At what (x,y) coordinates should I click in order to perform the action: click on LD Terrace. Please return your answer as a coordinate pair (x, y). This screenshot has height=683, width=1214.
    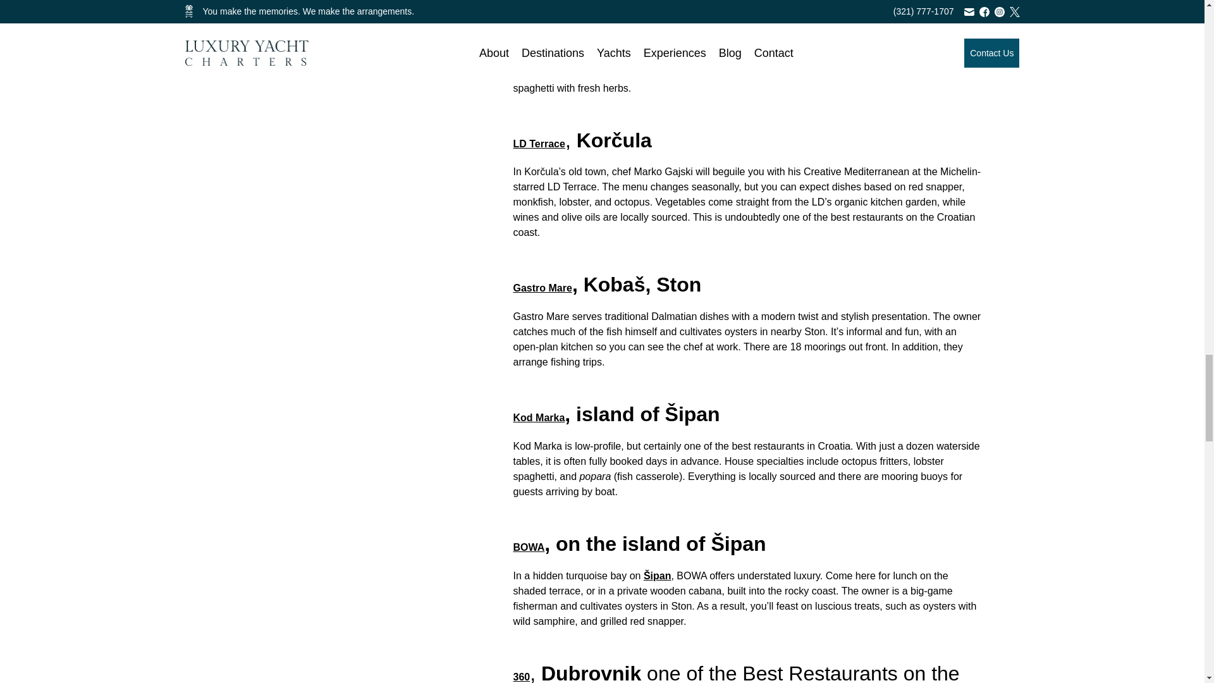
    Looking at the image, I should click on (539, 144).